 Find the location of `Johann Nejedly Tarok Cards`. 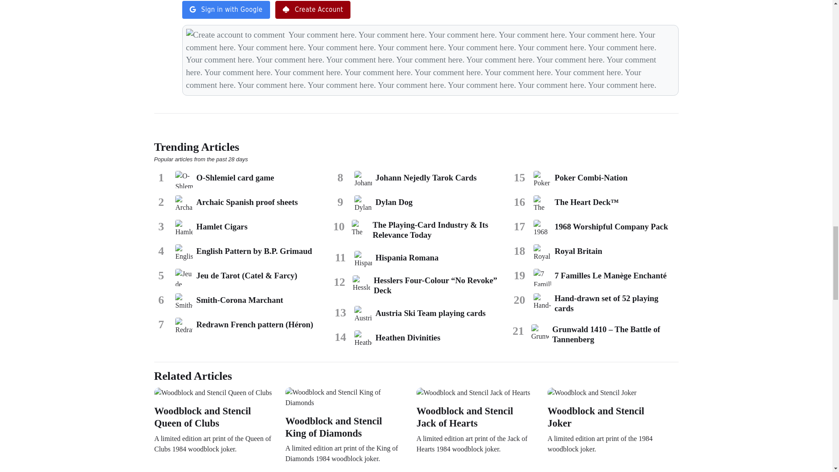

Johann Nejedly Tarok Cards is located at coordinates (363, 179).